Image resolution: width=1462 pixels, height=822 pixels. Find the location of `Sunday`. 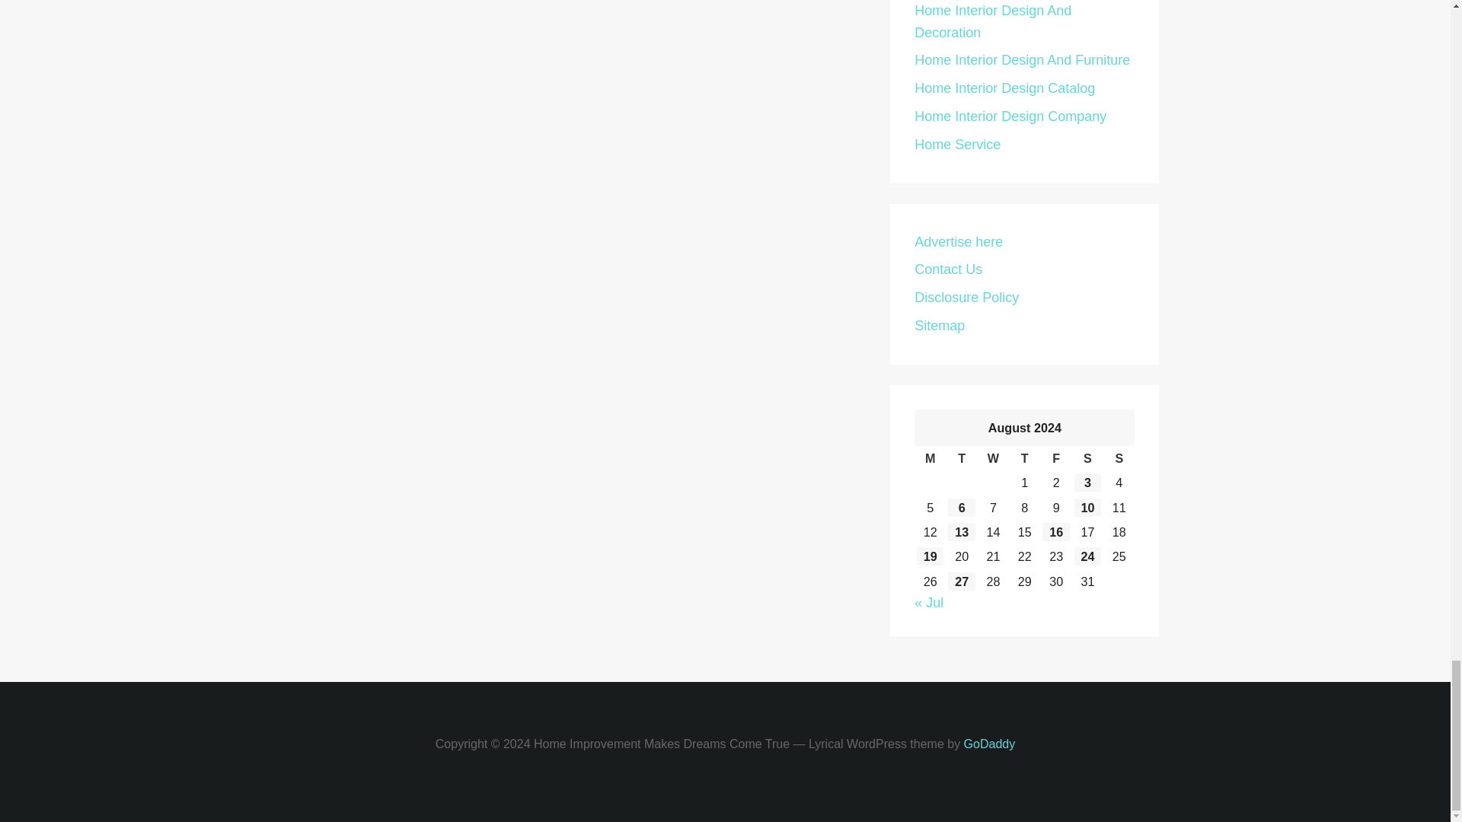

Sunday is located at coordinates (1119, 458).